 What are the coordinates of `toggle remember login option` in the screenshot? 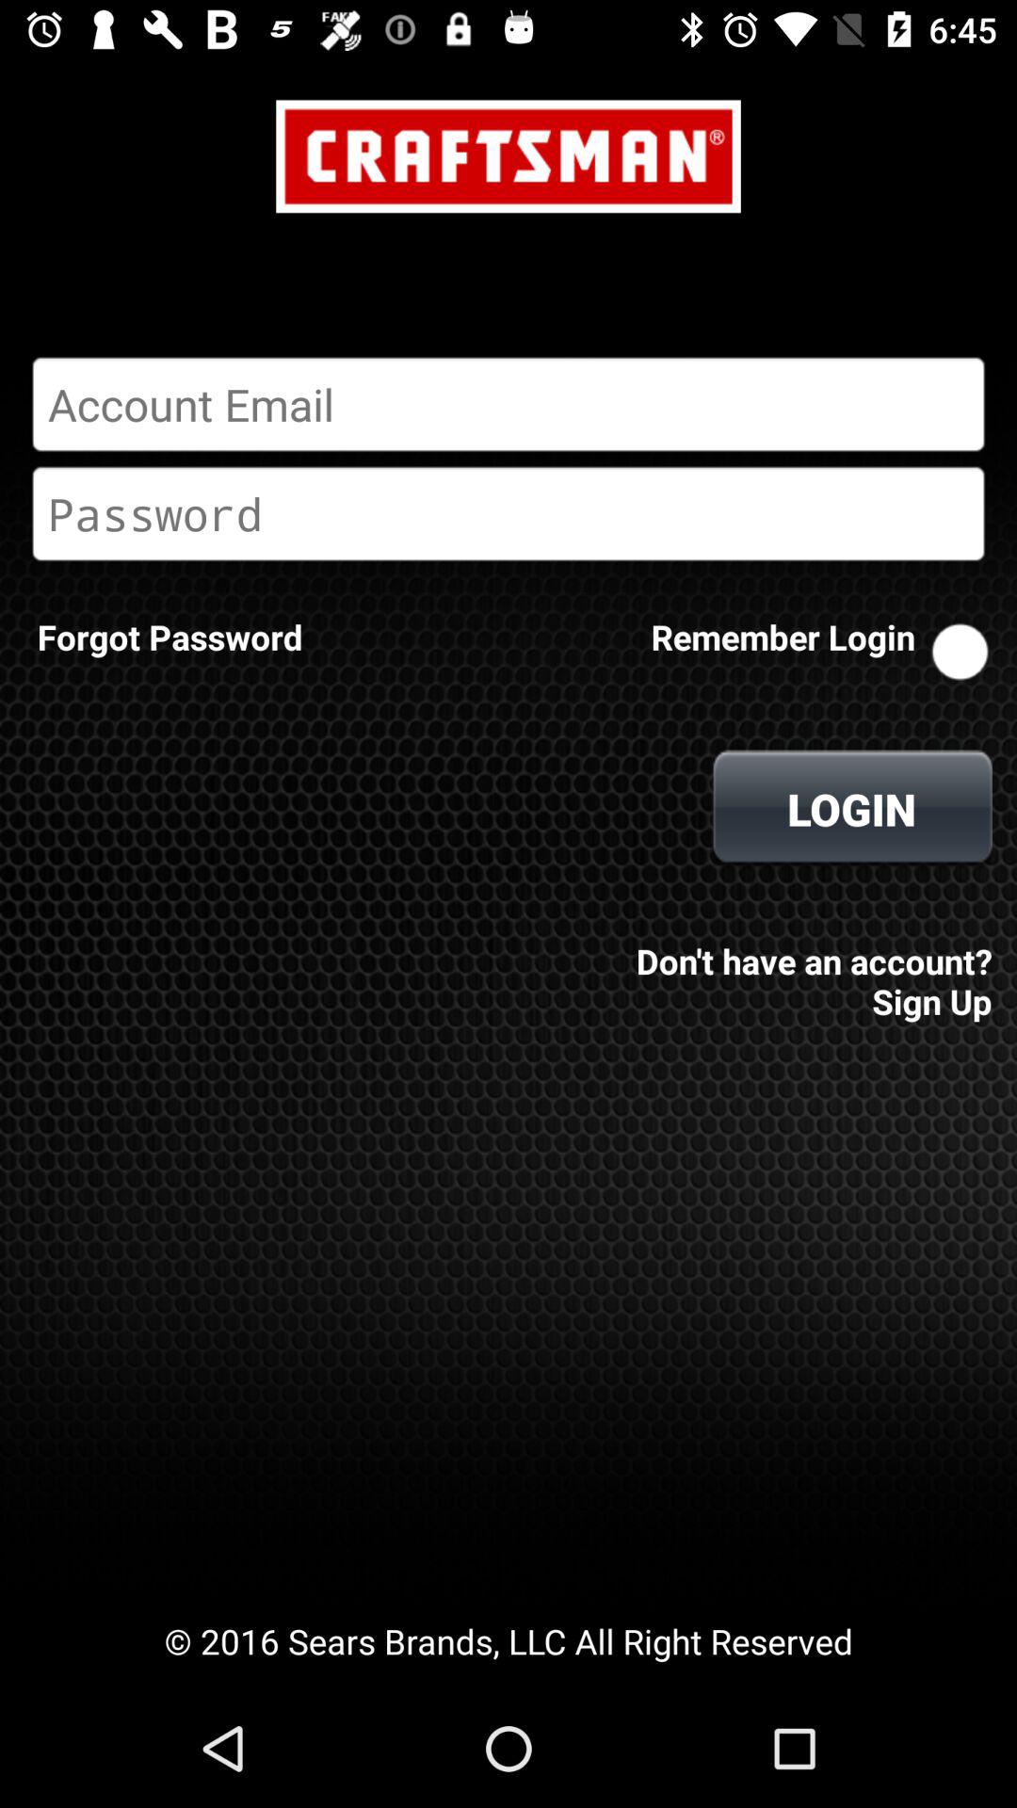 It's located at (960, 652).